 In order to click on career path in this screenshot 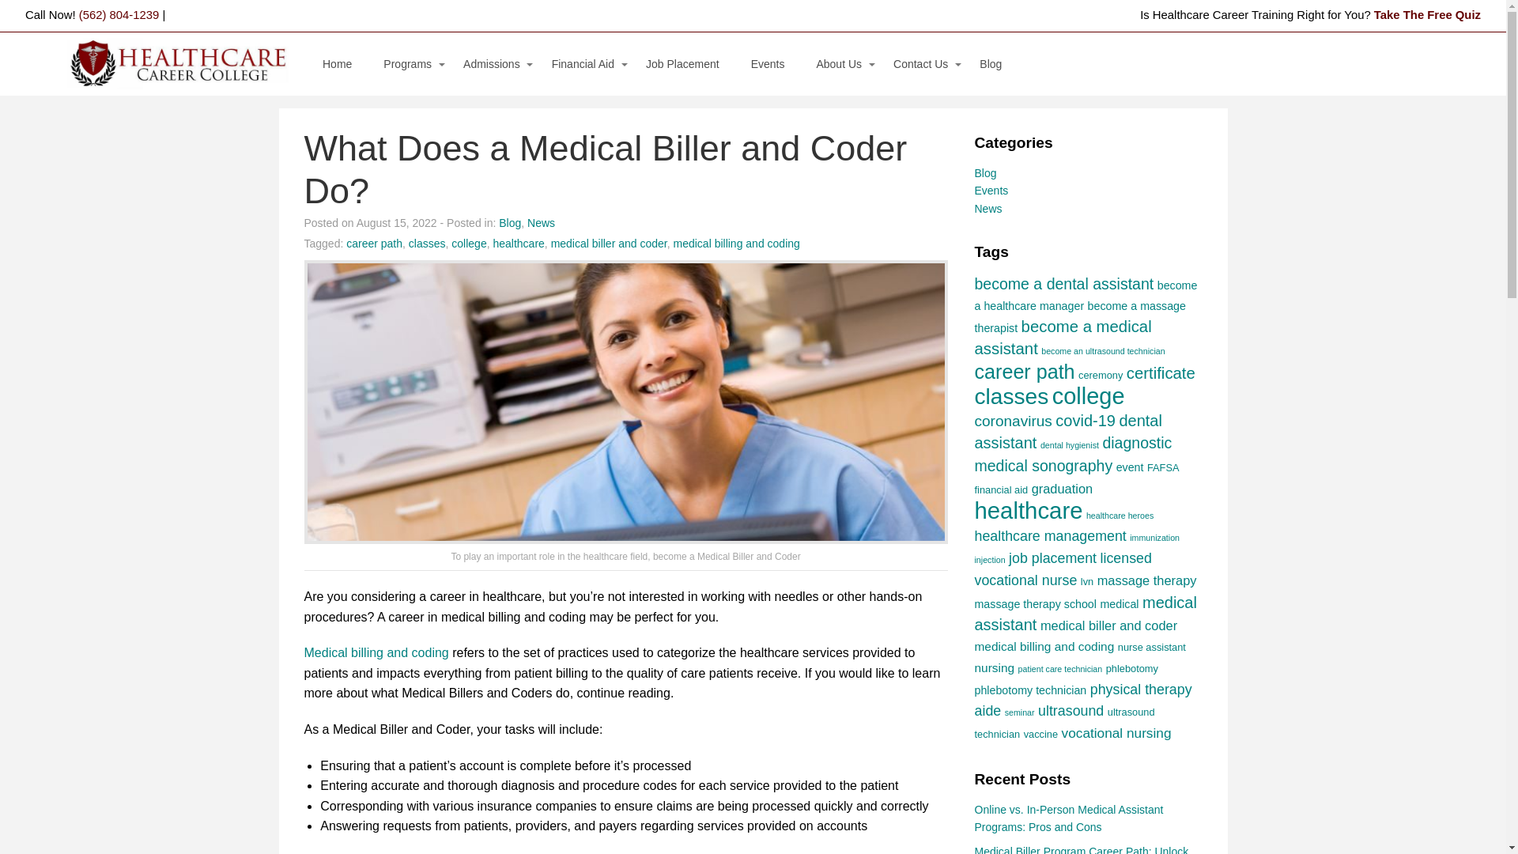, I will do `click(373, 244)`.